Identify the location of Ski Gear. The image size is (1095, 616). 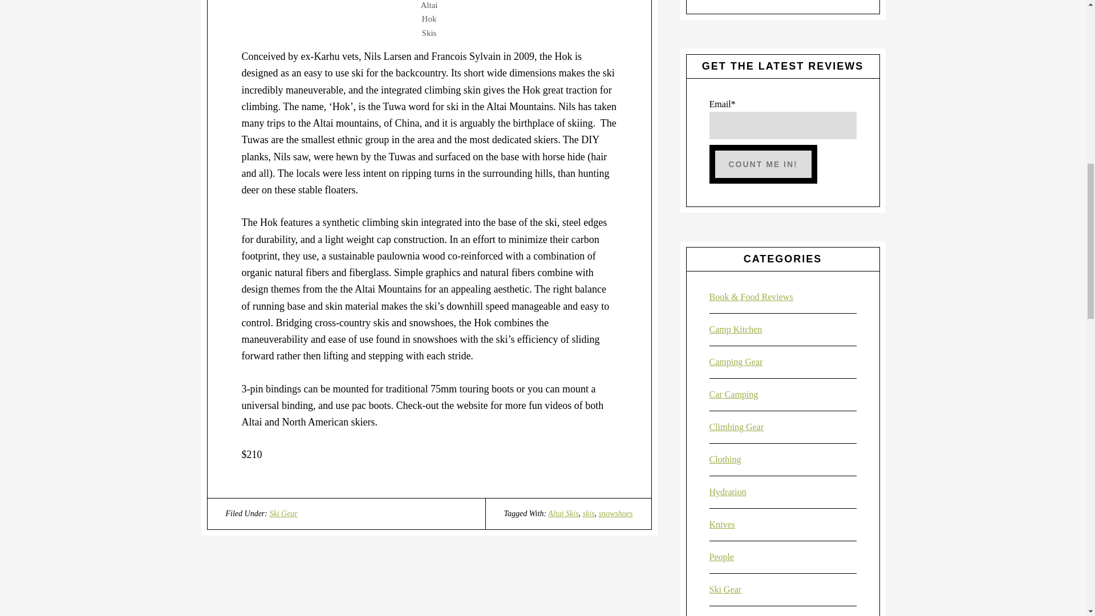
(283, 513).